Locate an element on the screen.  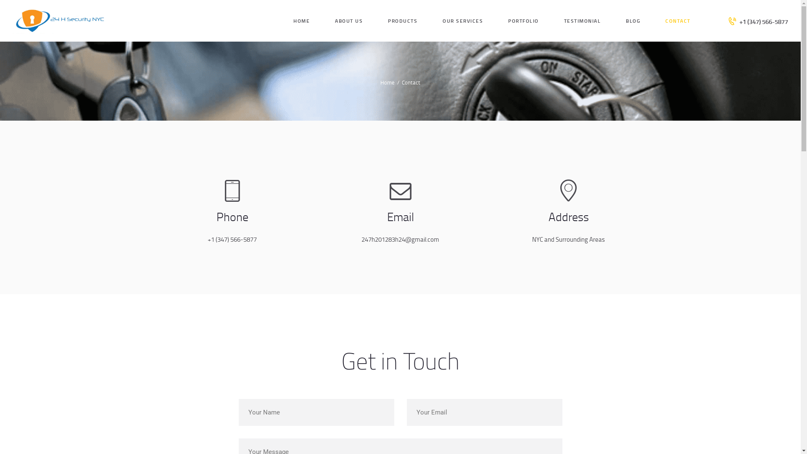
OUR SERVICES is located at coordinates (463, 20).